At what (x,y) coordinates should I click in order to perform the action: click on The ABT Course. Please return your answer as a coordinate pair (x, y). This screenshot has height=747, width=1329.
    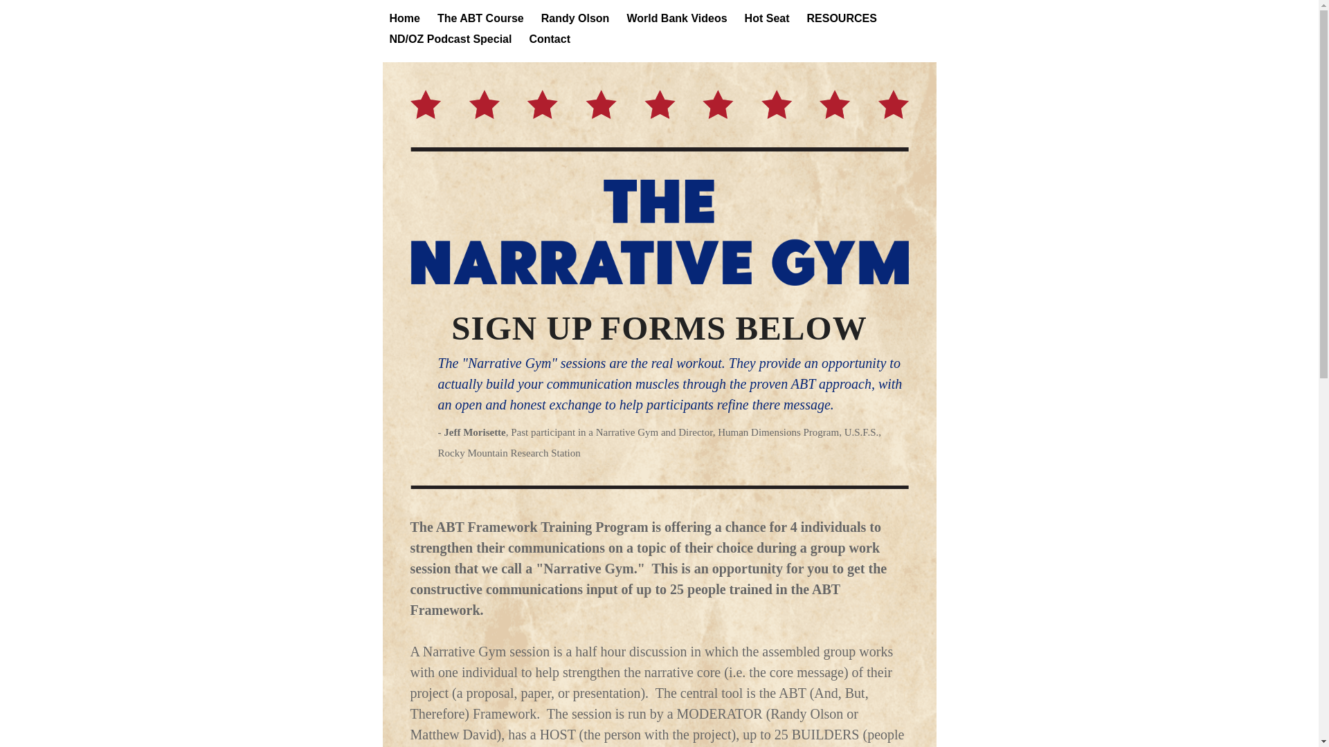
    Looking at the image, I should click on (480, 18).